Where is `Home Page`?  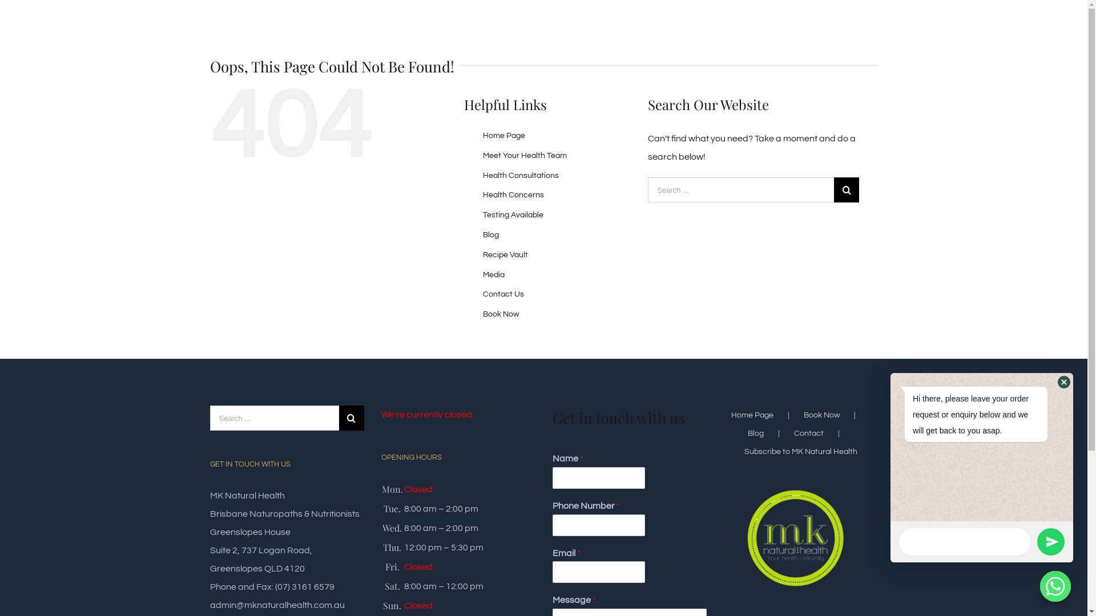
Home Page is located at coordinates (504, 136).